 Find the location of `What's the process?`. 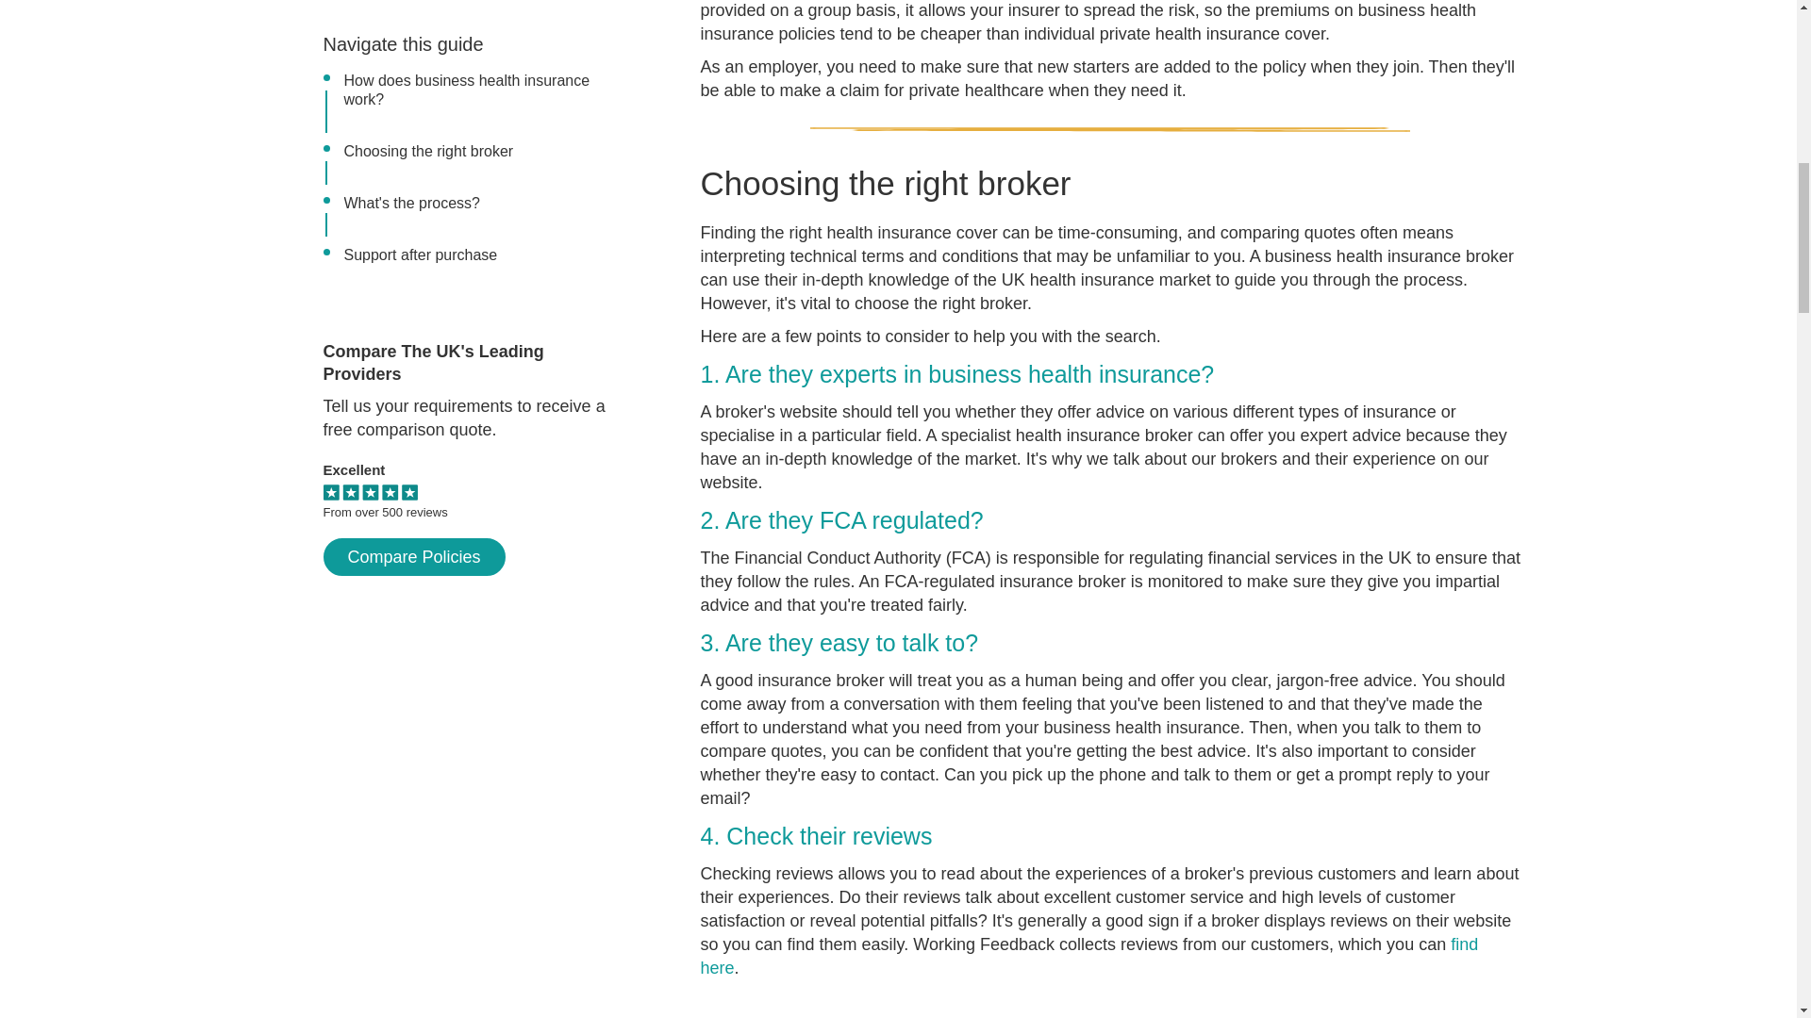

What's the process? is located at coordinates (411, 53).